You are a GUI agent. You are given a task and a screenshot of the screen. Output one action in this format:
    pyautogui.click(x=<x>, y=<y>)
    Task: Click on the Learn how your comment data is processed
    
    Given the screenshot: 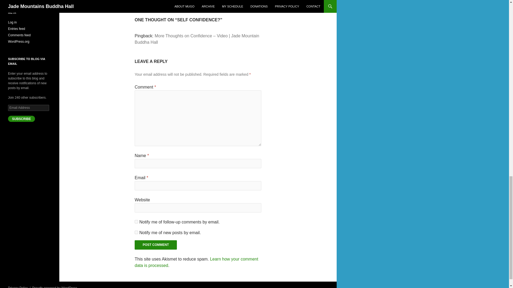 What is the action you would take?
    pyautogui.click(x=198, y=2)
    